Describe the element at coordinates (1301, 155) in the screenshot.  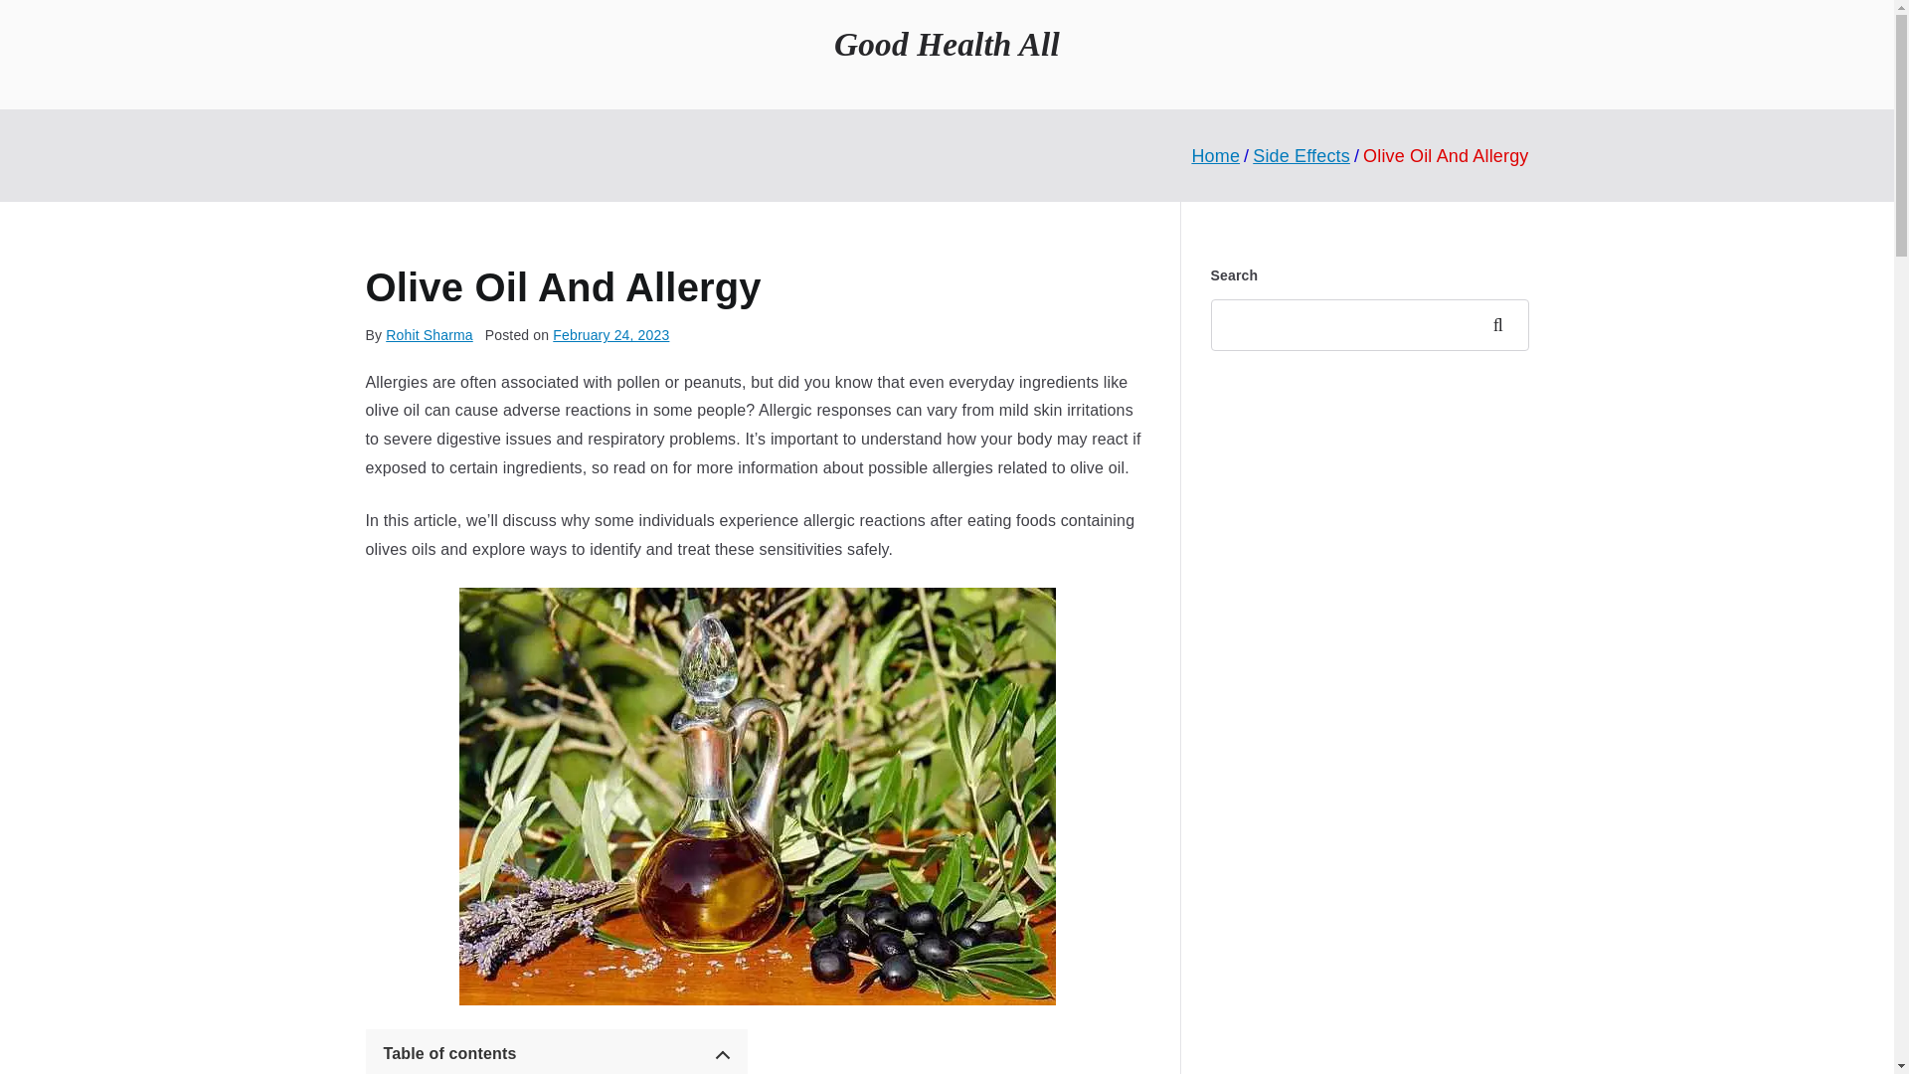
I see `Side Effects` at that location.